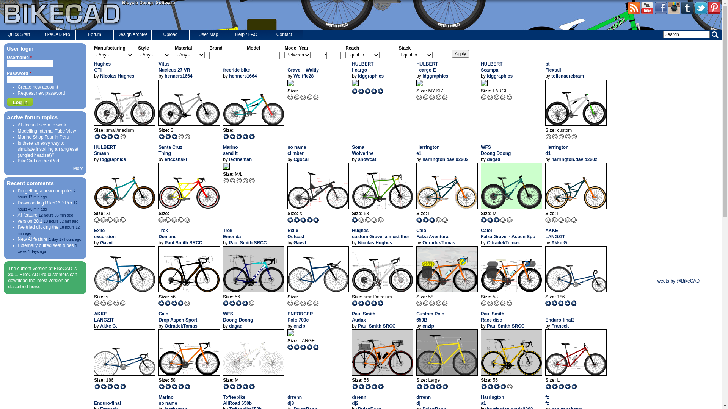  Describe the element at coordinates (303, 76) in the screenshot. I see `Wolffie28` at that location.